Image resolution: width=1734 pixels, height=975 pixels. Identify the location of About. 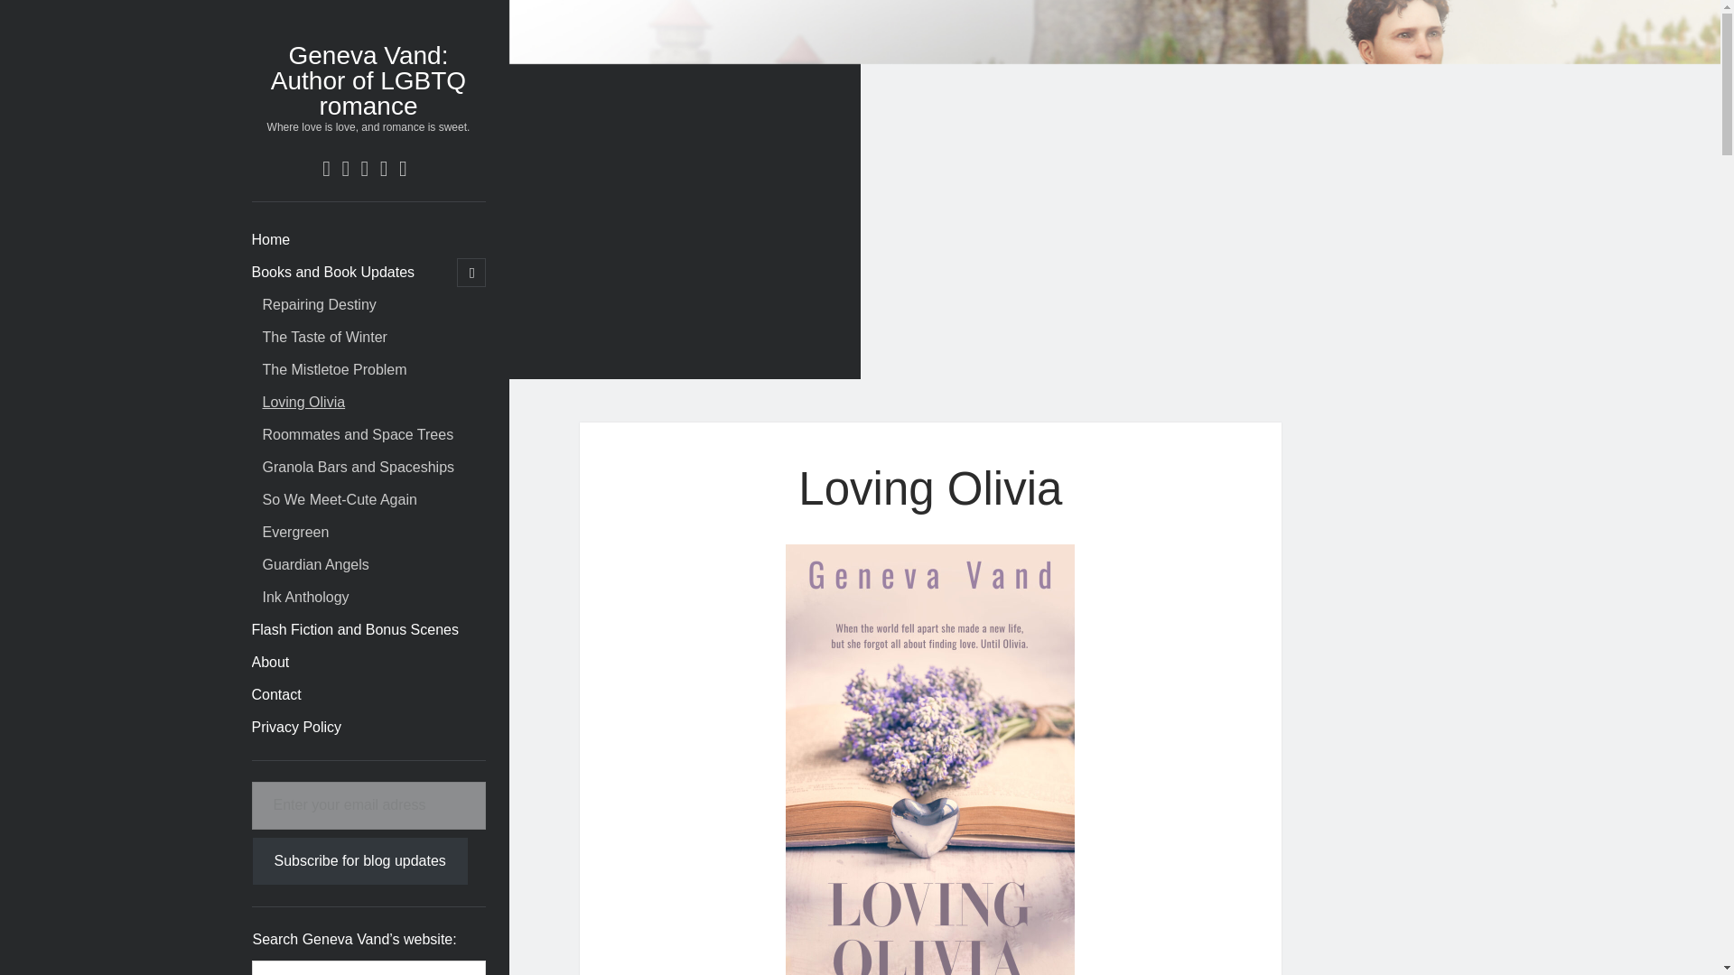
(270, 663).